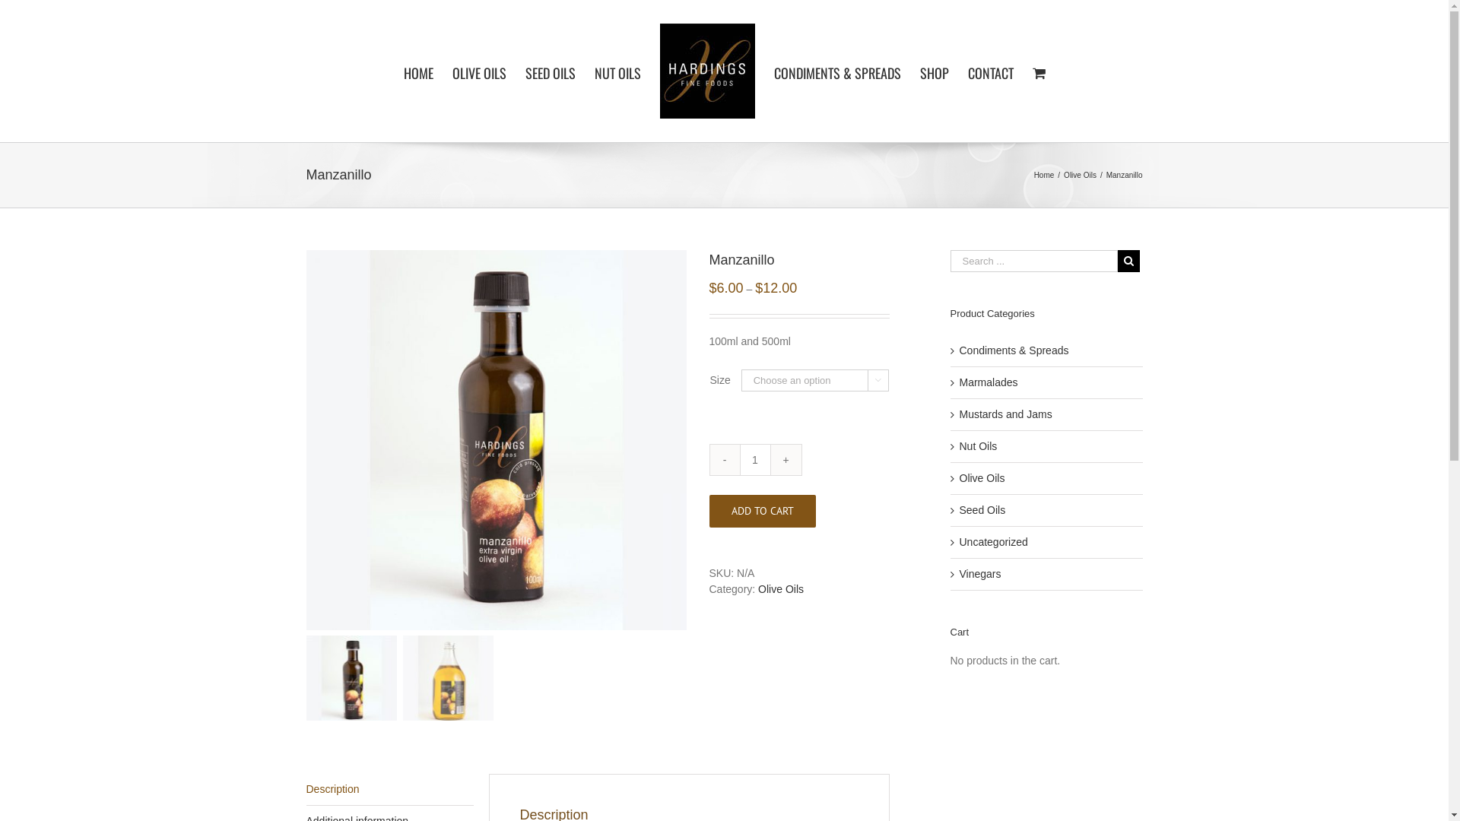  Describe the element at coordinates (617, 71) in the screenshot. I see `NUT OILS` at that location.